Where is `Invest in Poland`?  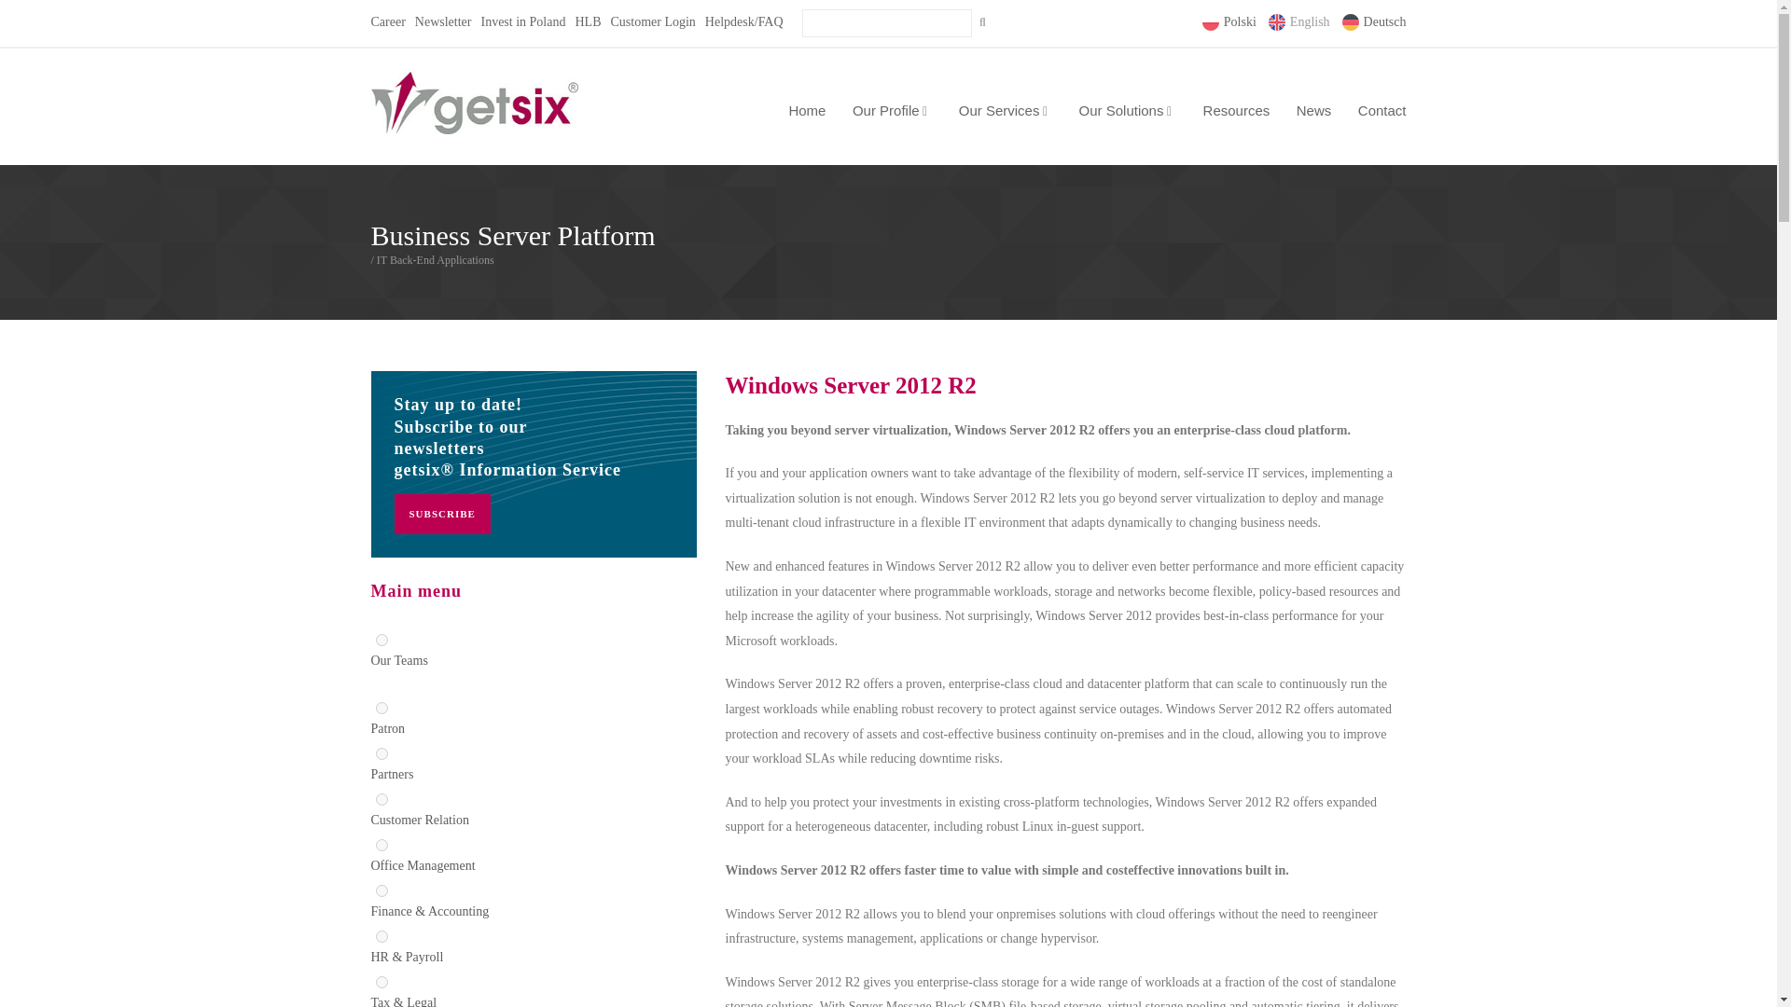 Invest in Poland is located at coordinates (522, 22).